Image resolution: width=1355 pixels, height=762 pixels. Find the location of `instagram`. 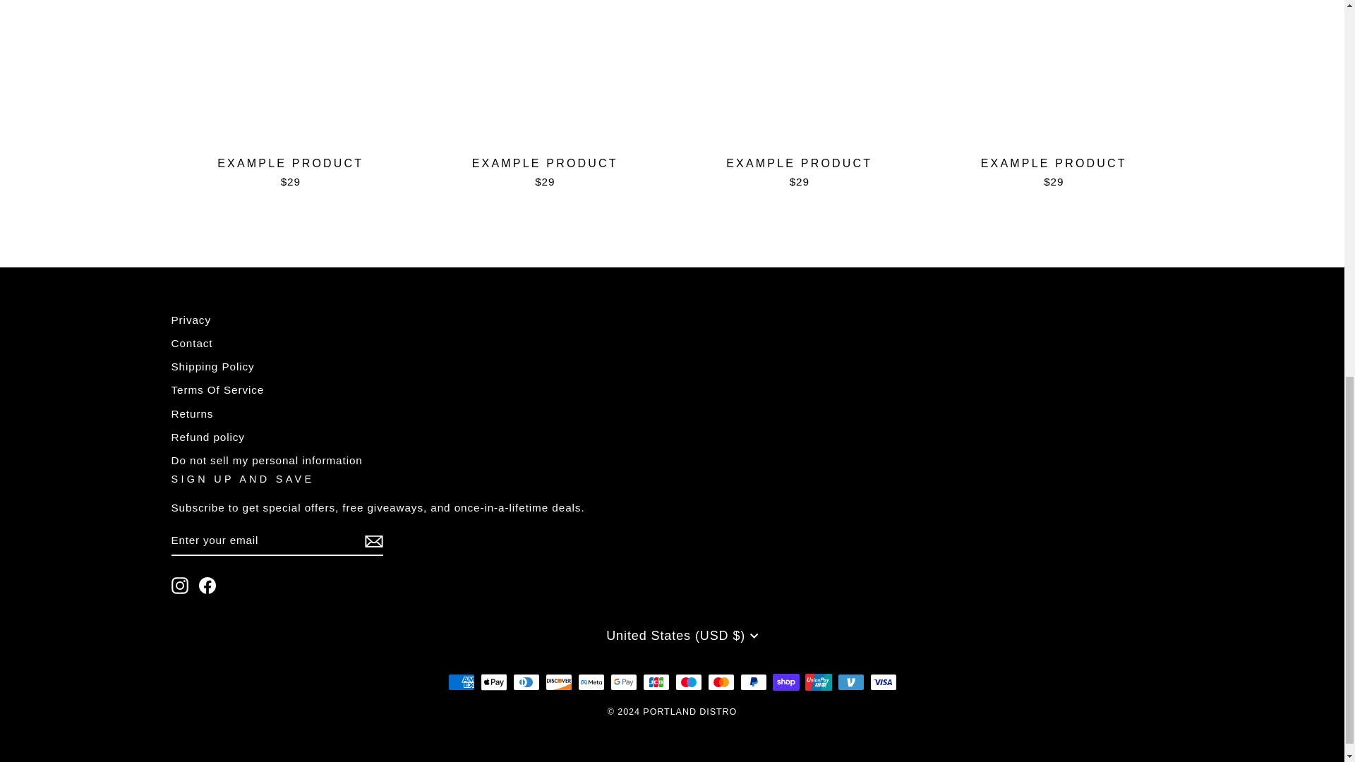

instagram is located at coordinates (179, 586).